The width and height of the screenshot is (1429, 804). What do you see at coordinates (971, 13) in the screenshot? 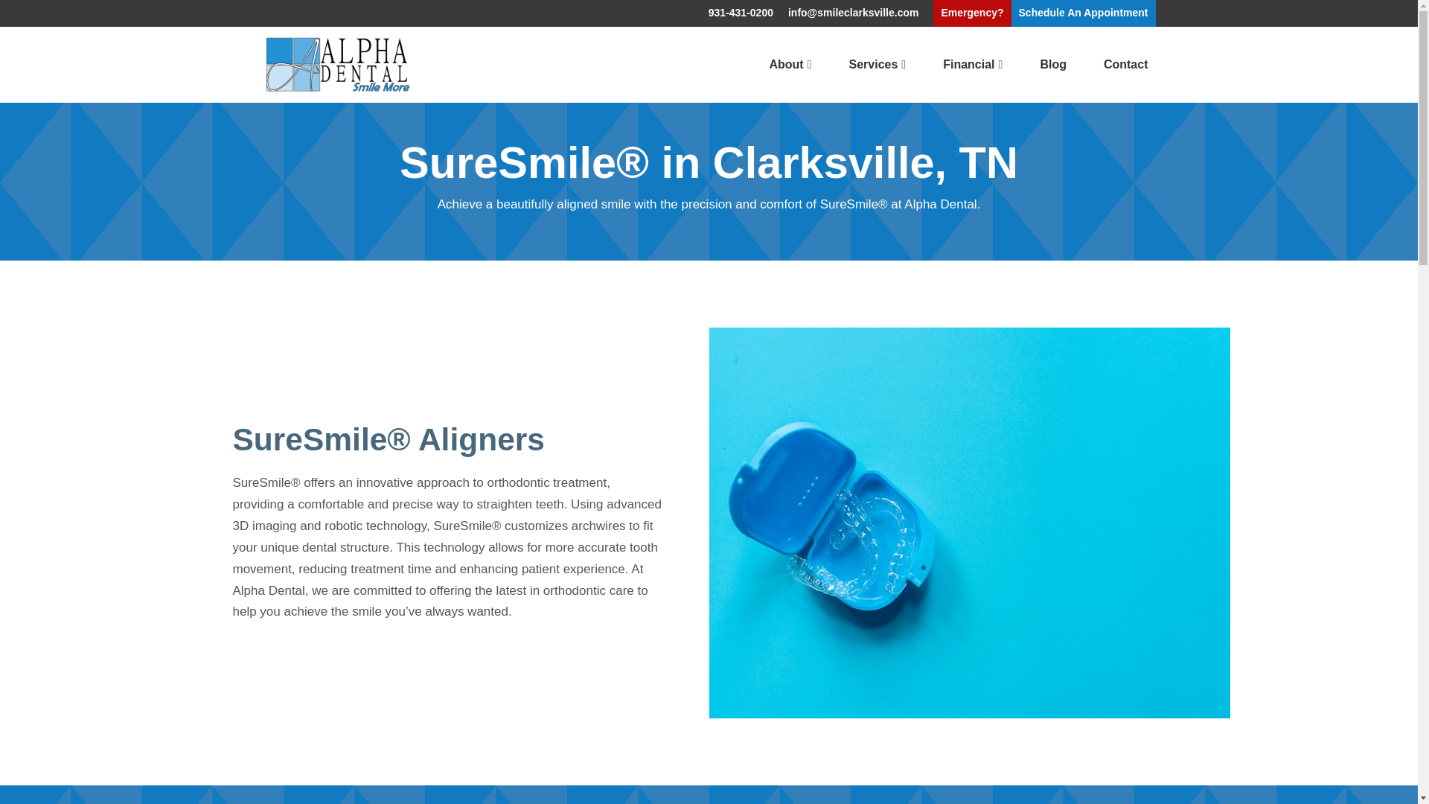
I see `Emergency?` at bounding box center [971, 13].